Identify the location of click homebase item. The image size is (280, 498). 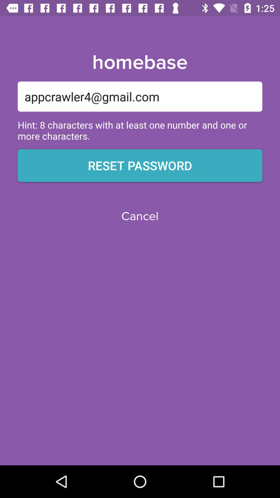
(140, 63).